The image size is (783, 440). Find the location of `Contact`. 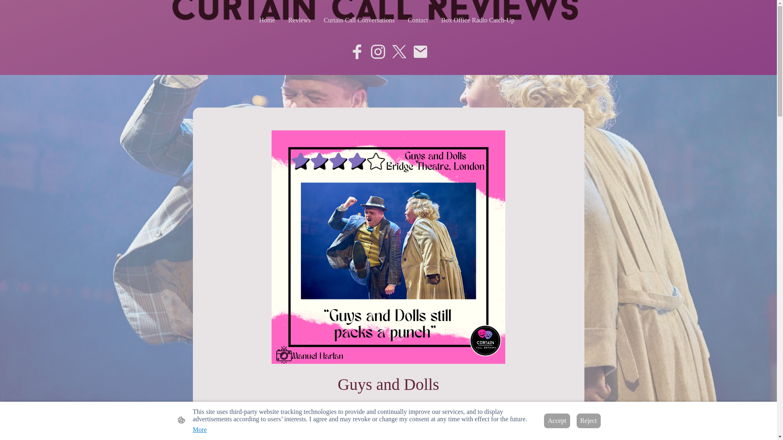

Contact is located at coordinates (418, 20).